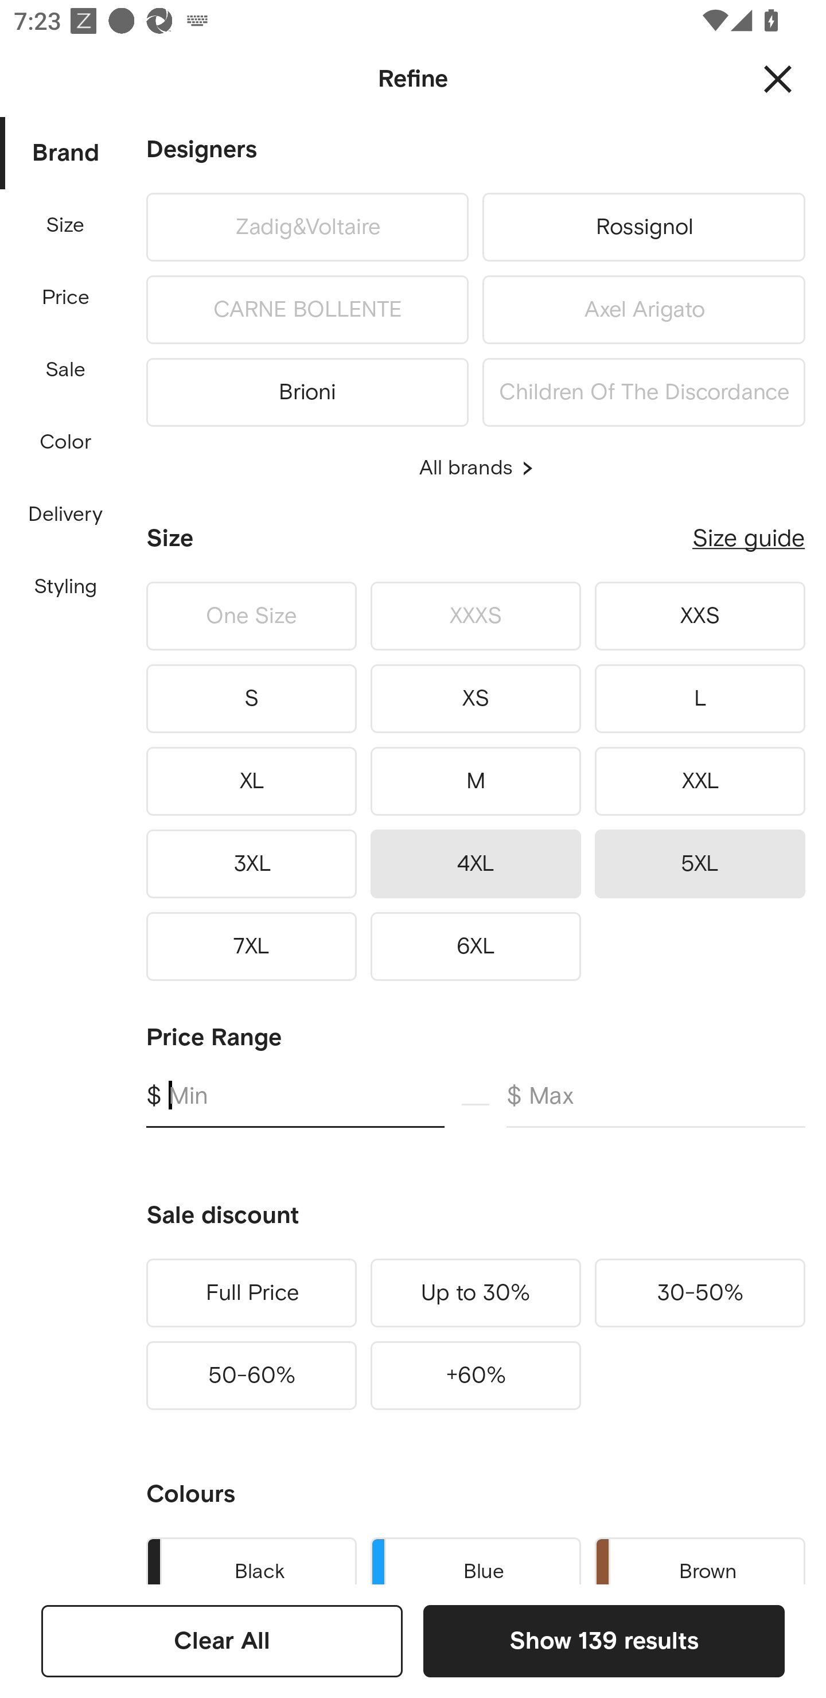 Image resolution: width=826 pixels, height=1698 pixels. I want to click on All brands, so click(476, 468).